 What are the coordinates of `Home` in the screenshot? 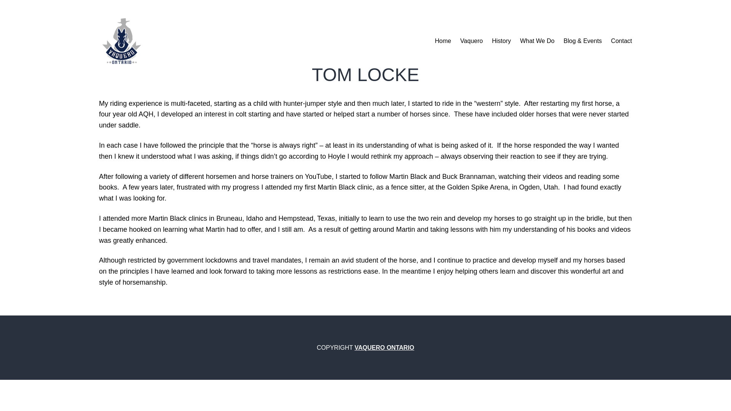 It's located at (443, 41).